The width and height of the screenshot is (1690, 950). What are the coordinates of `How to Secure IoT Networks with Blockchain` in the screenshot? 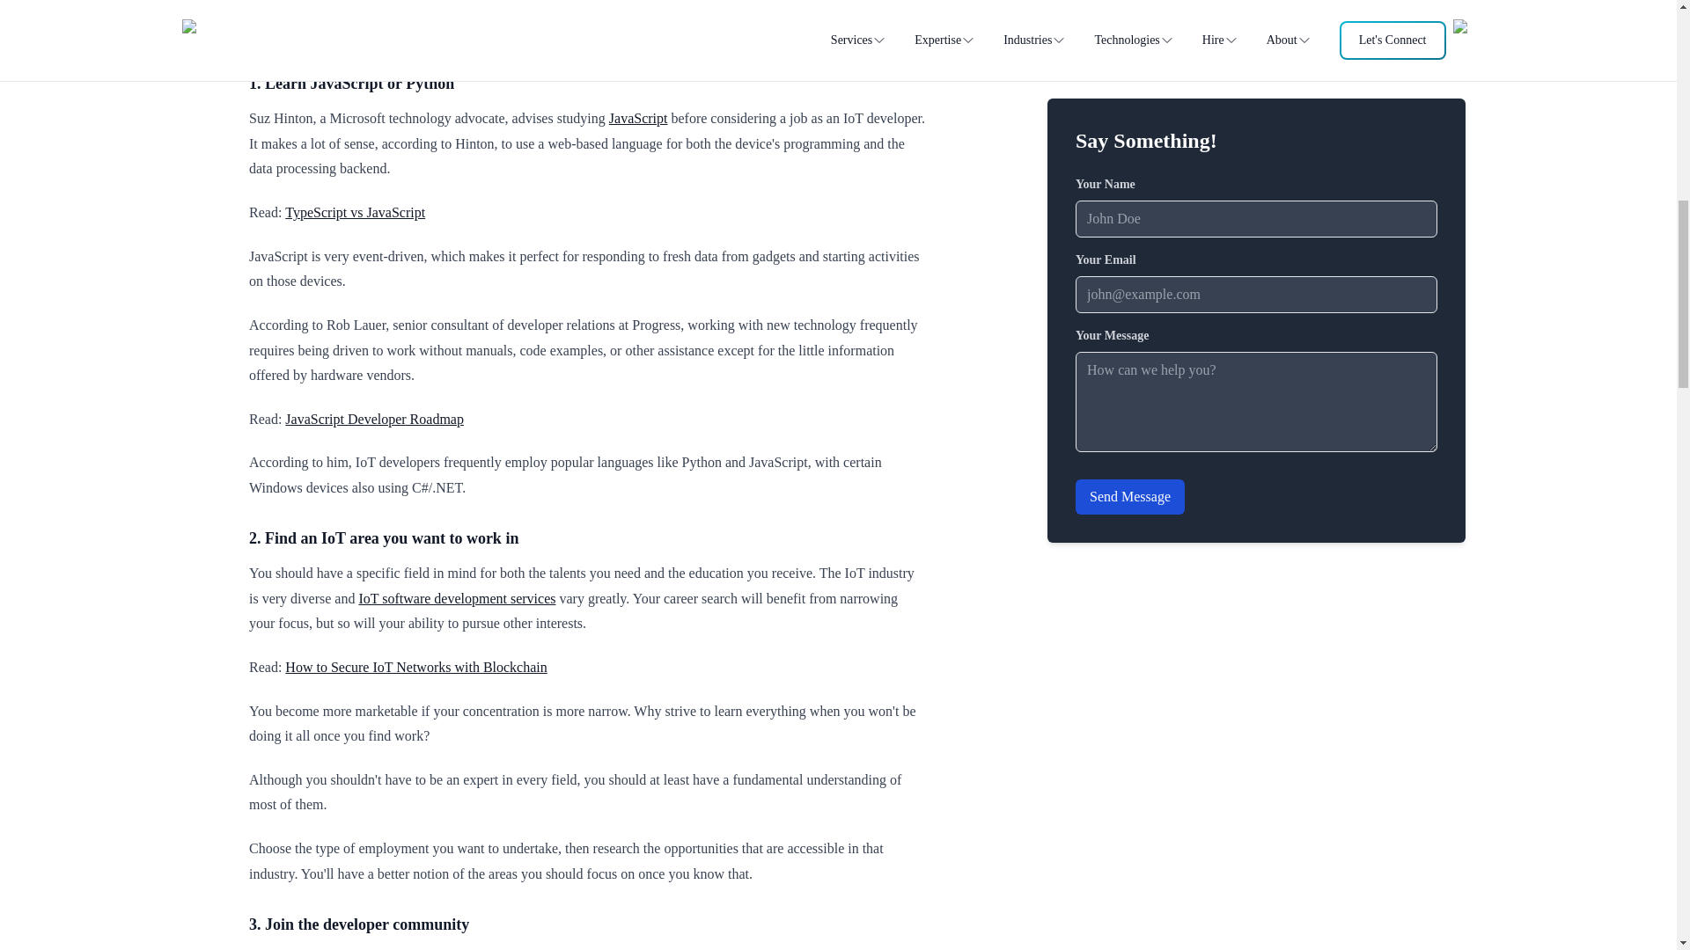 It's located at (415, 667).